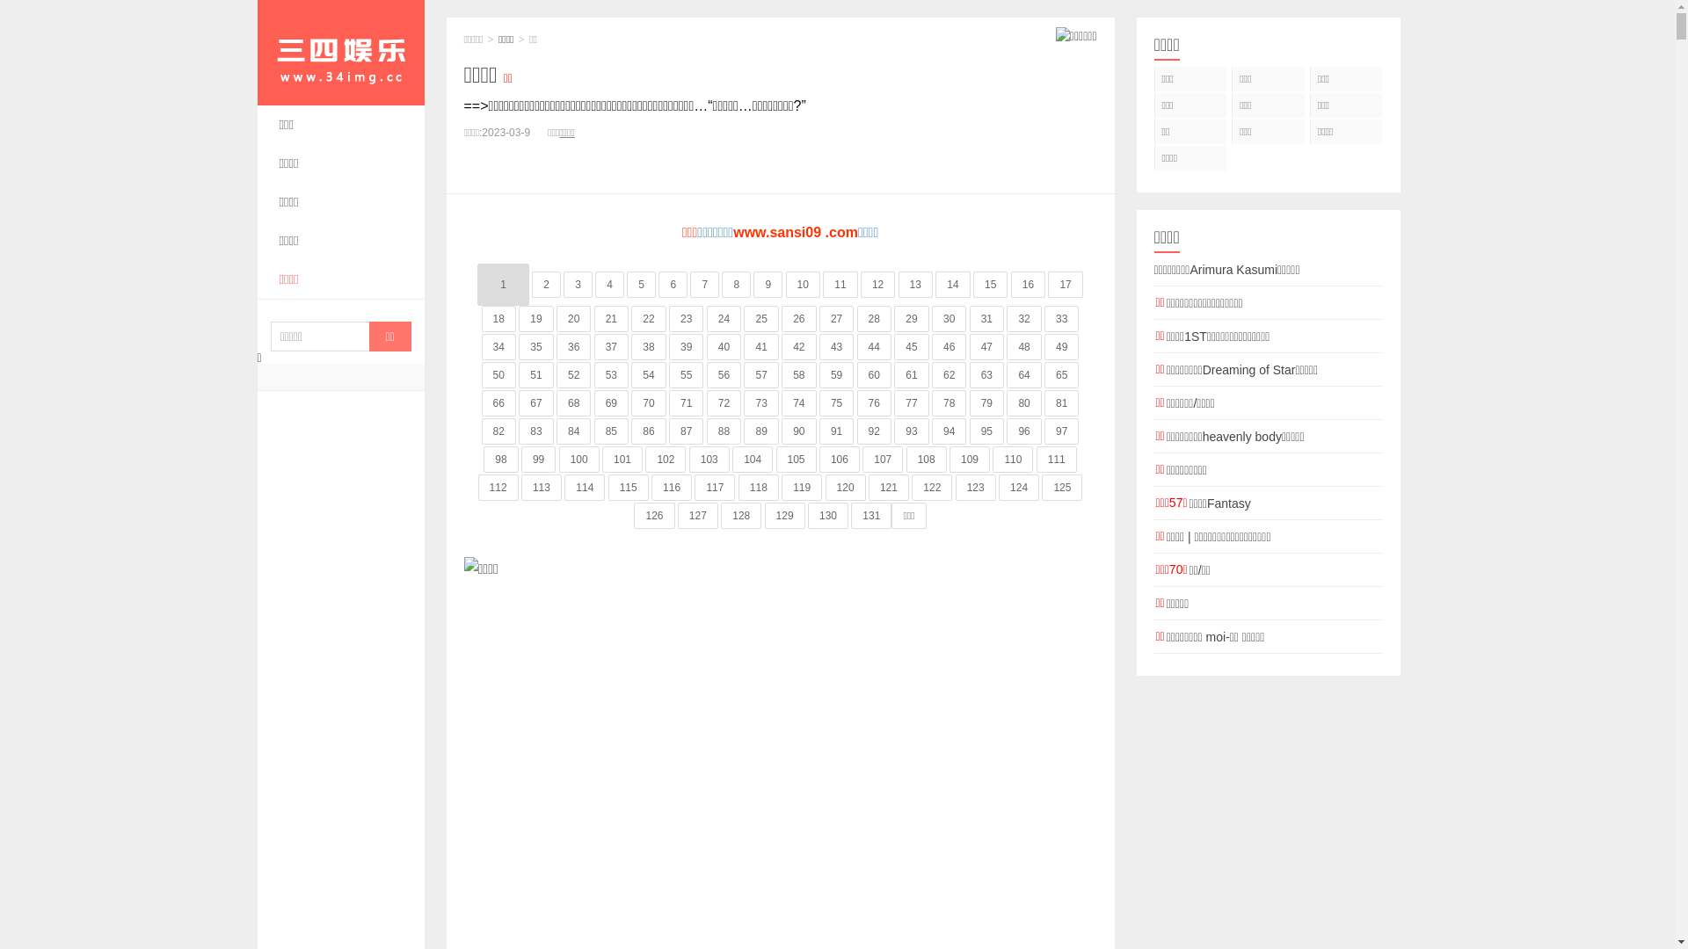  Describe the element at coordinates (804, 285) in the screenshot. I see `10` at that location.